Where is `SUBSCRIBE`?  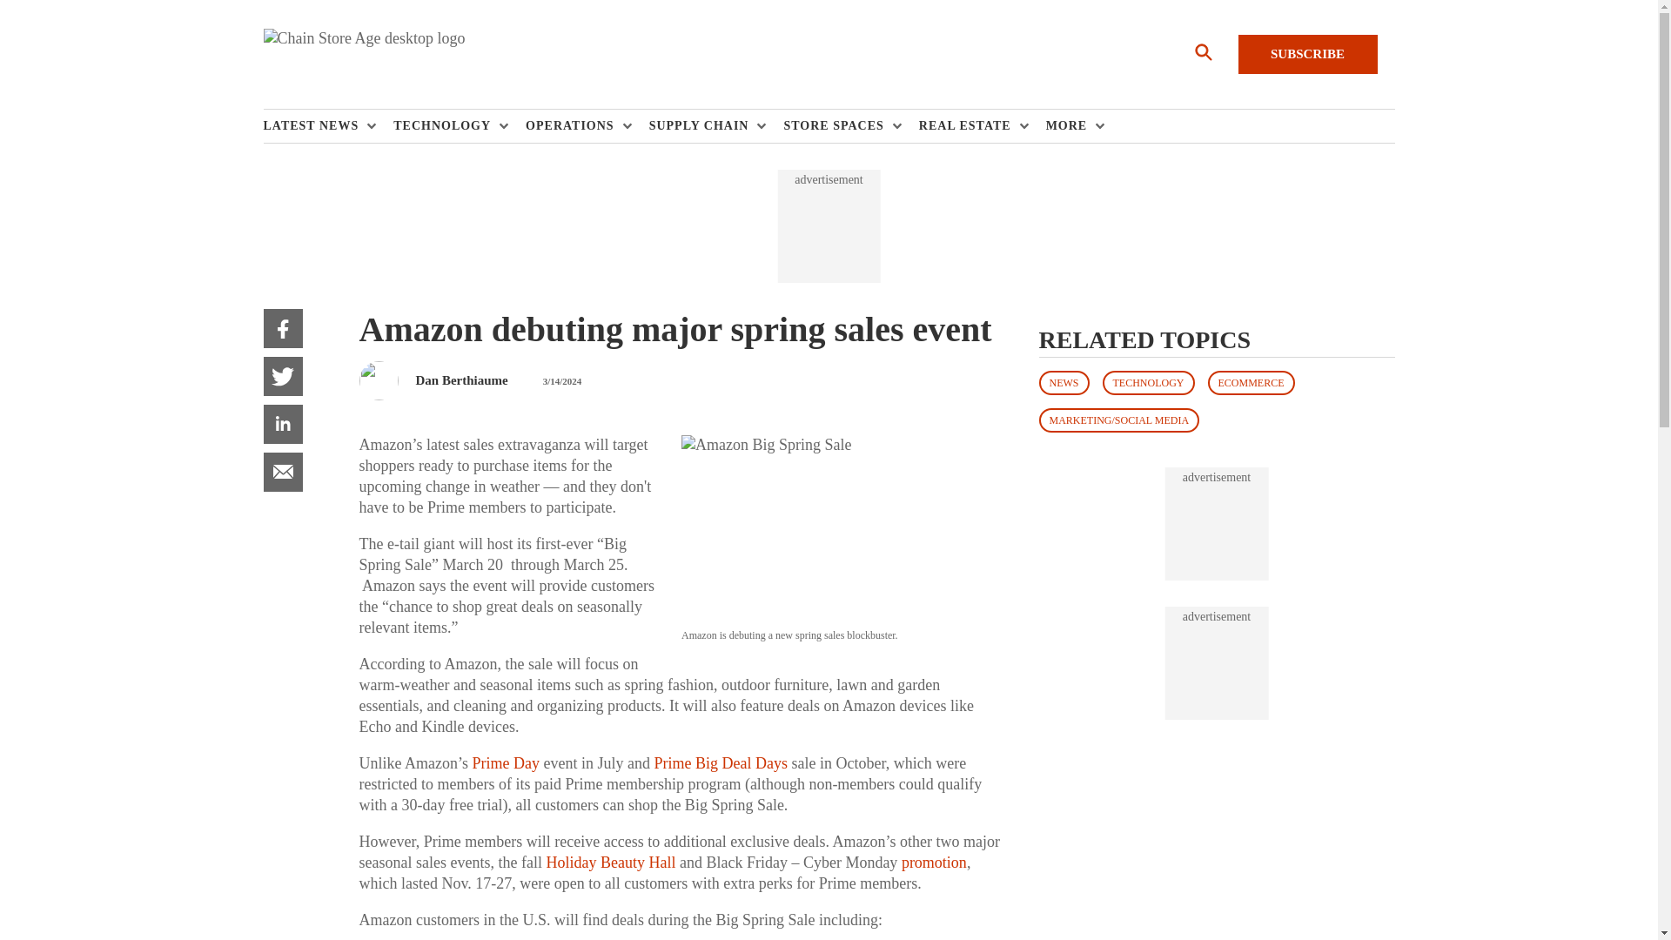 SUBSCRIBE is located at coordinates (1307, 54).